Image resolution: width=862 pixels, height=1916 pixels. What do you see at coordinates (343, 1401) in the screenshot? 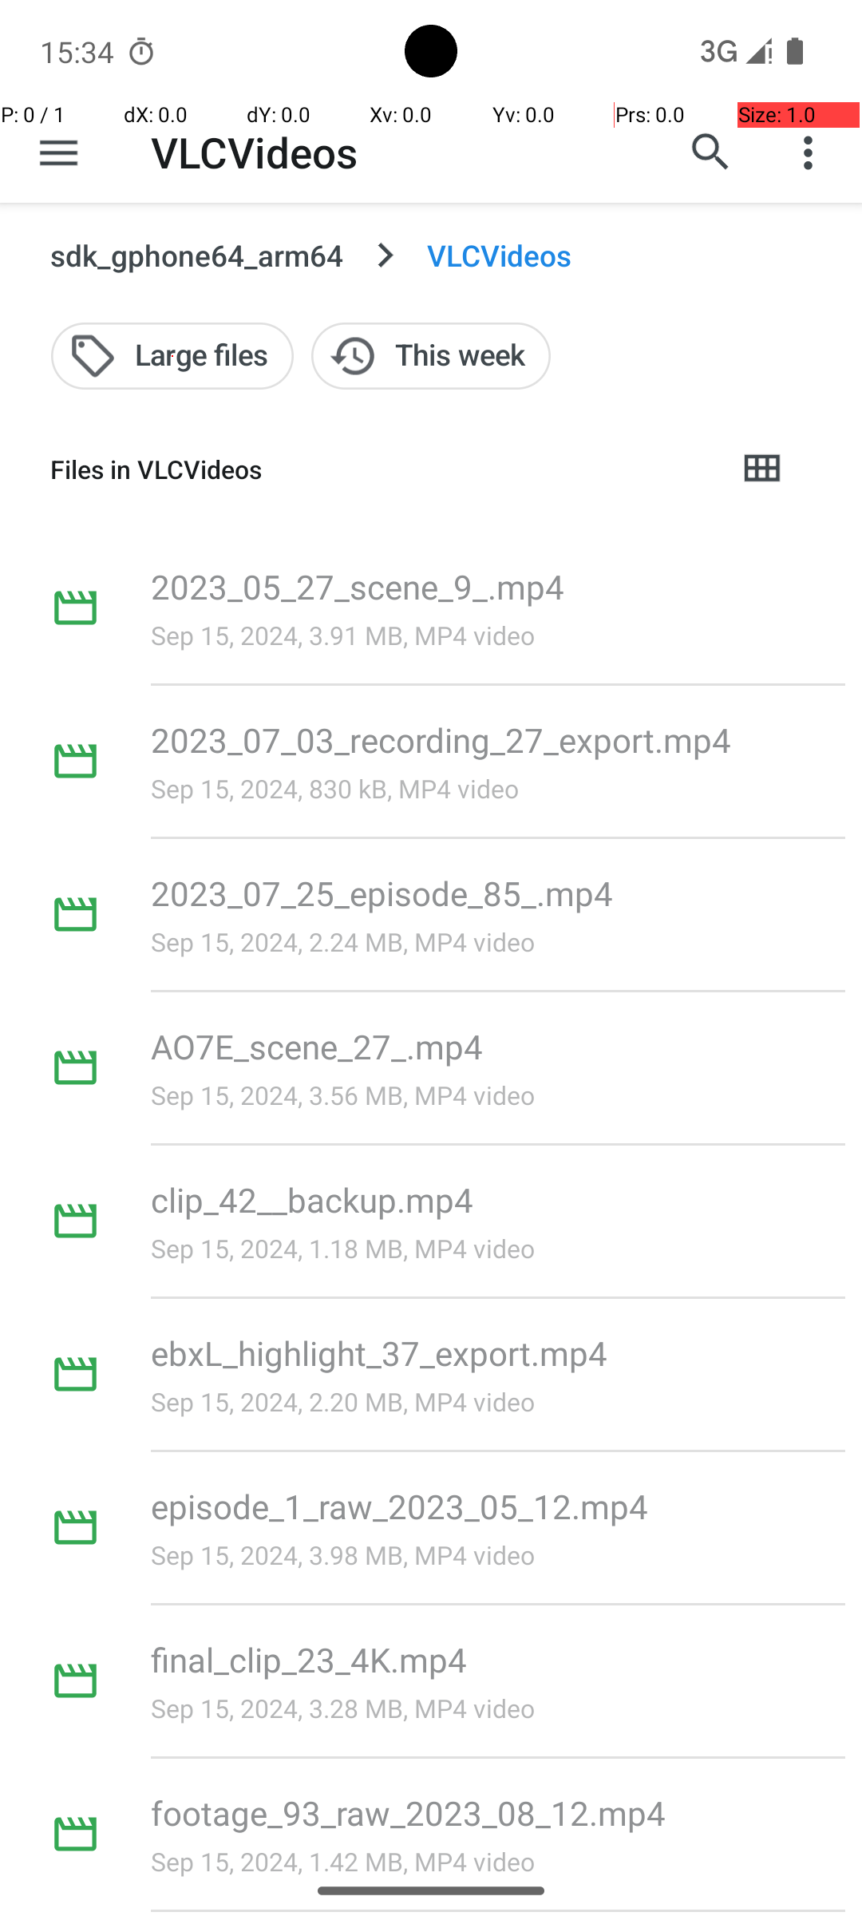
I see `Sep 15, 2024, 2.20 MB, MP4 video` at bounding box center [343, 1401].